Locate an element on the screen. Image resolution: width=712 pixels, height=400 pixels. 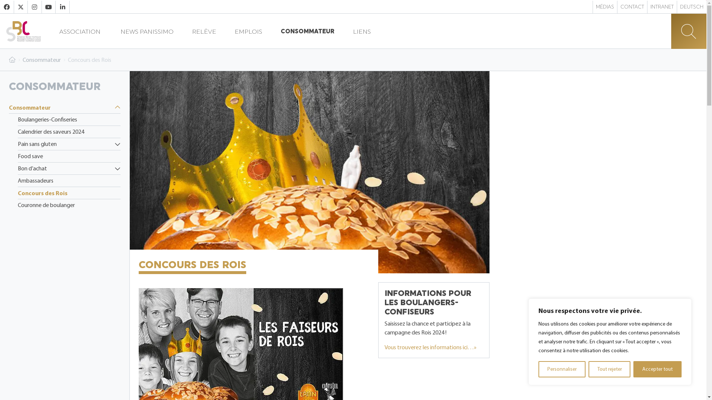
Consommateur is located at coordinates (42, 60).